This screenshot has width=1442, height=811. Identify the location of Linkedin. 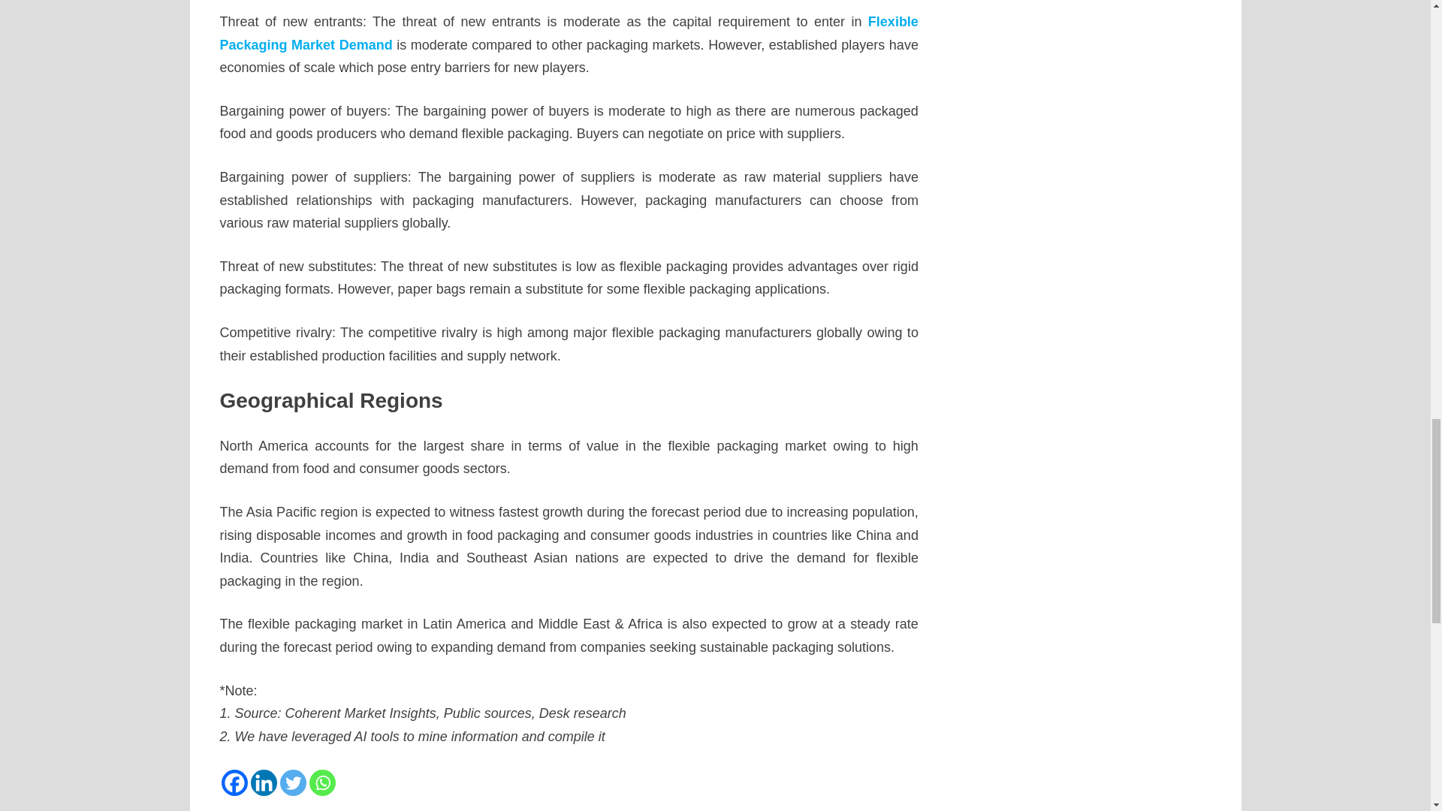
(264, 782).